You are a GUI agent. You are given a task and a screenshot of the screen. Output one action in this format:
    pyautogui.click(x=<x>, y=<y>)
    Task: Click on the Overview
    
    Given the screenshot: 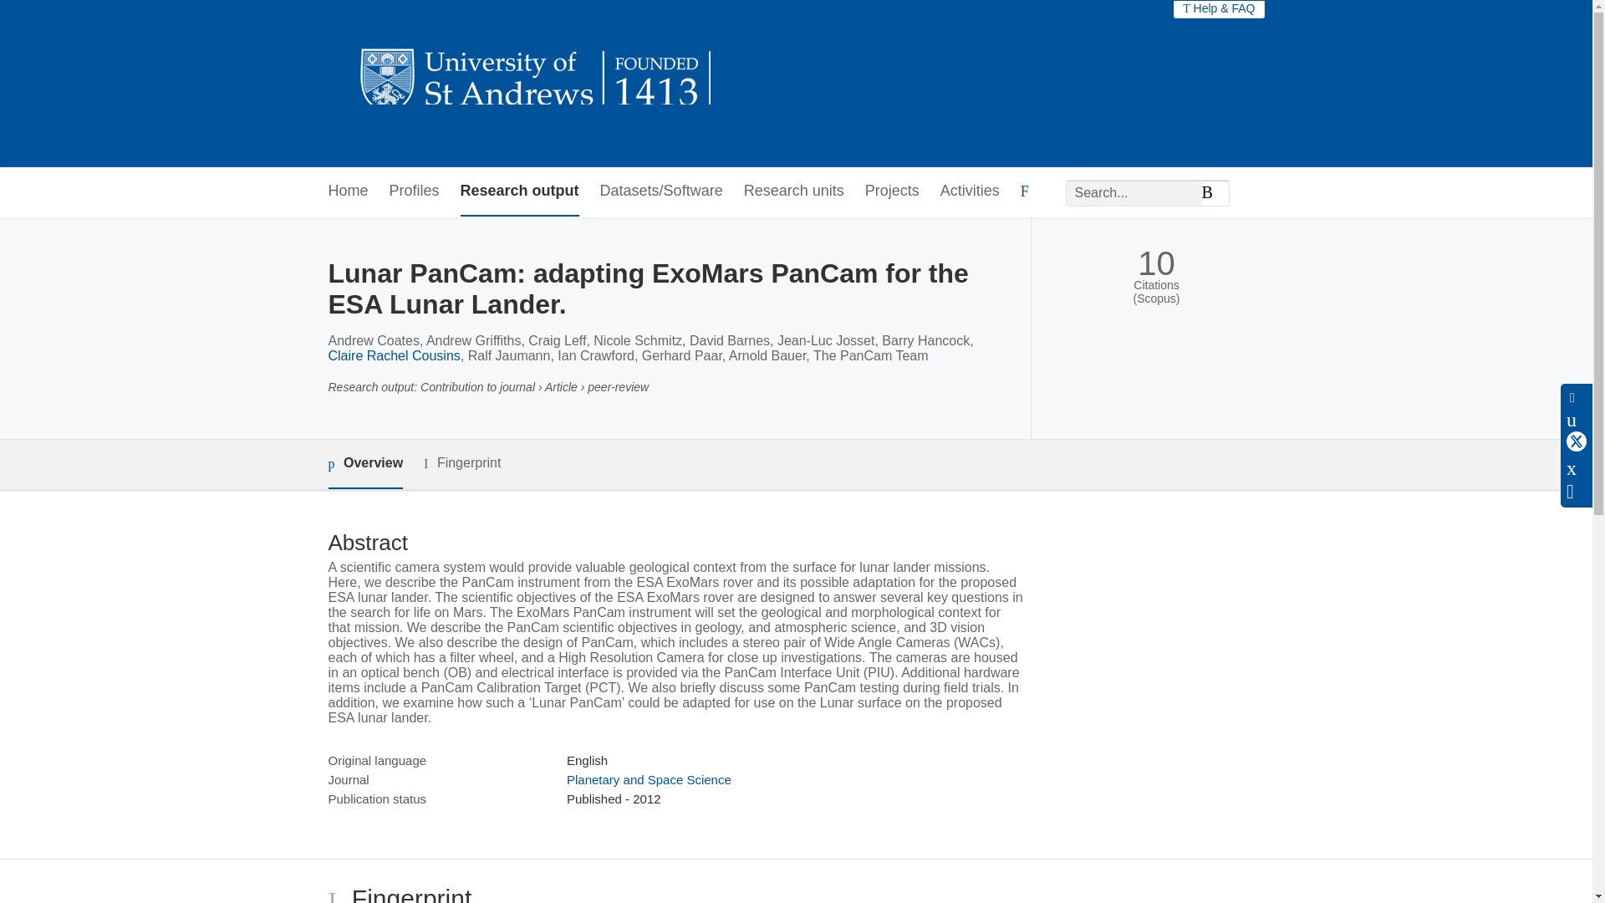 What is the action you would take?
    pyautogui.click(x=364, y=464)
    